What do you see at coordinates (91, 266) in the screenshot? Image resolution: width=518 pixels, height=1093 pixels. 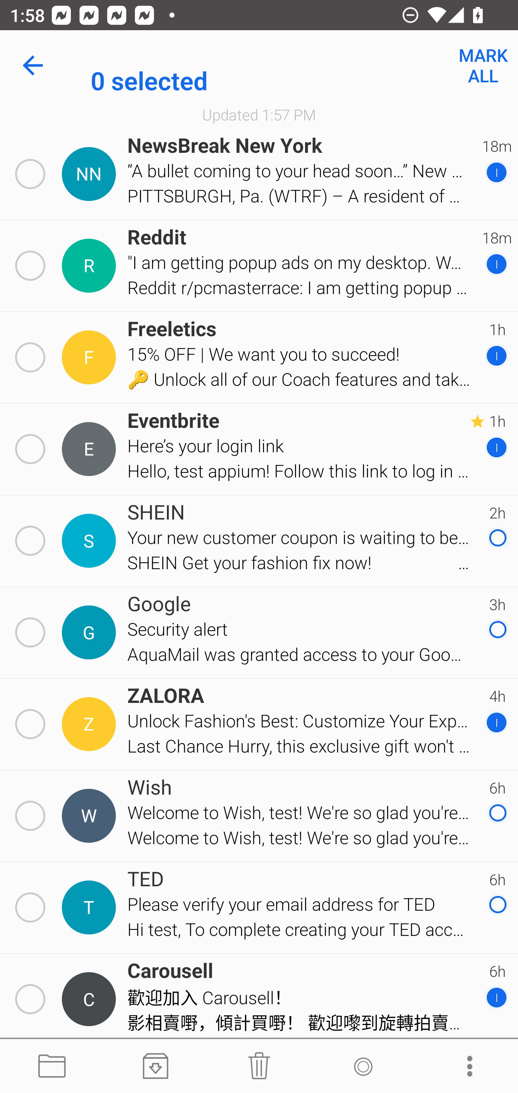 I see `Contact Details` at bounding box center [91, 266].